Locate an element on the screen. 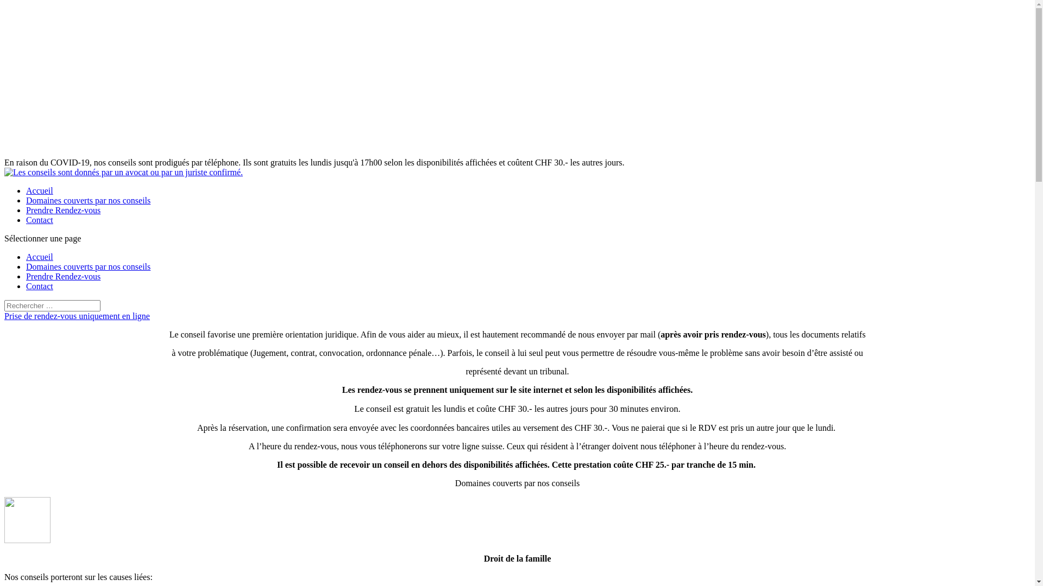 The height and width of the screenshot is (586, 1043). Domaines couverts par nos conseils is located at coordinates (88, 267).